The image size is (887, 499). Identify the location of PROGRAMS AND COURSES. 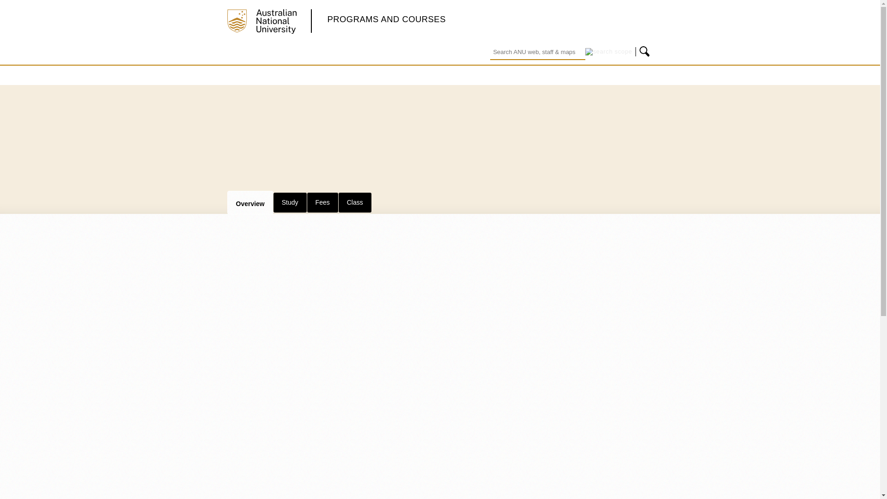
(386, 19).